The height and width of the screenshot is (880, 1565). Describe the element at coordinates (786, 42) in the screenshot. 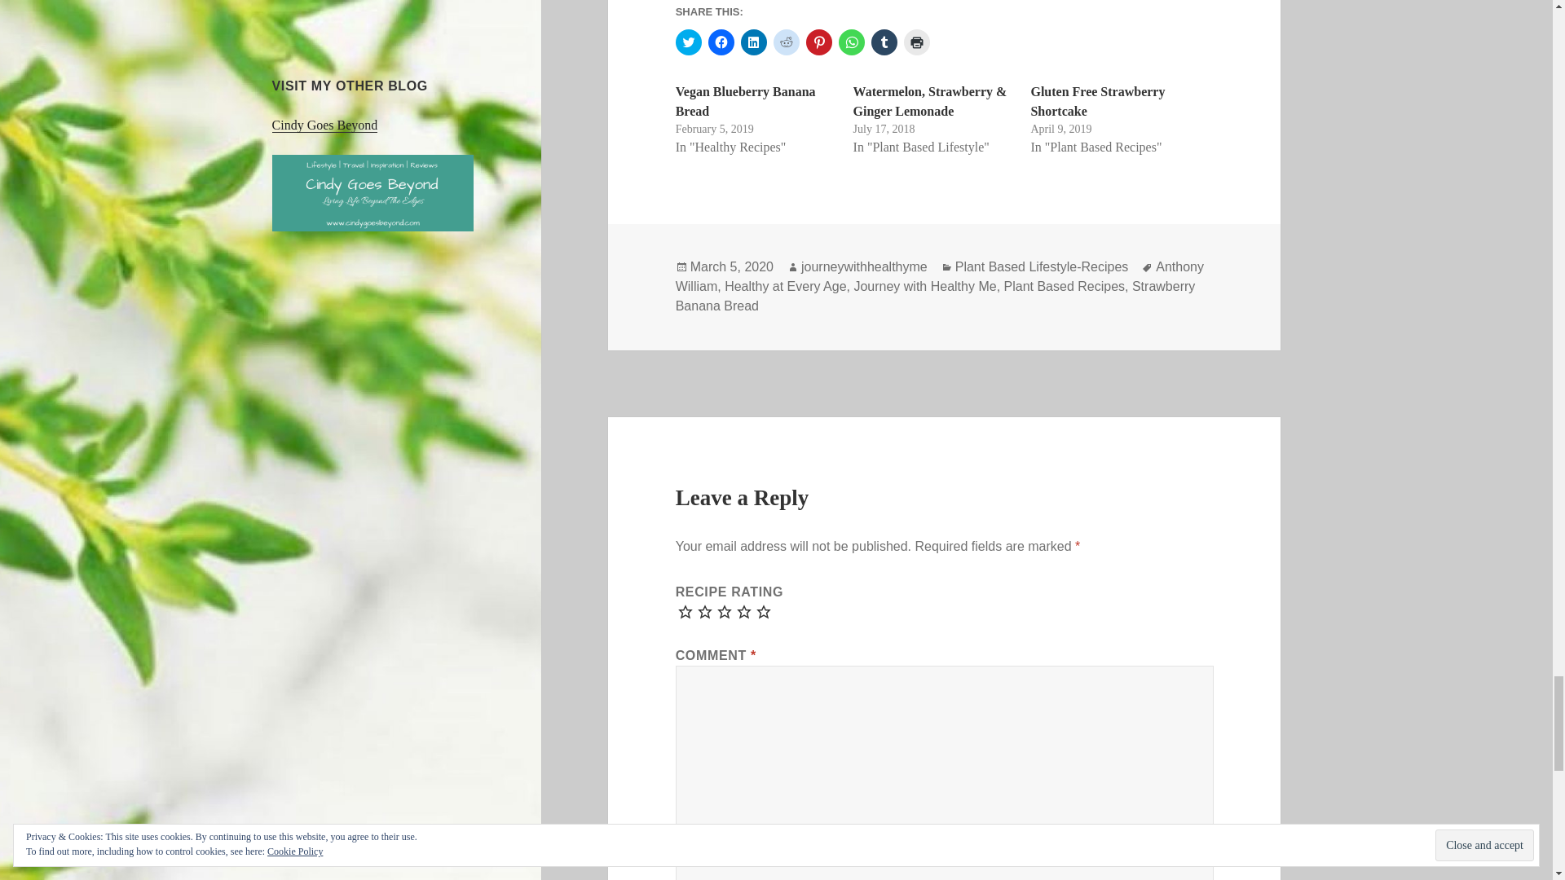

I see `Click to share on Reddit` at that location.